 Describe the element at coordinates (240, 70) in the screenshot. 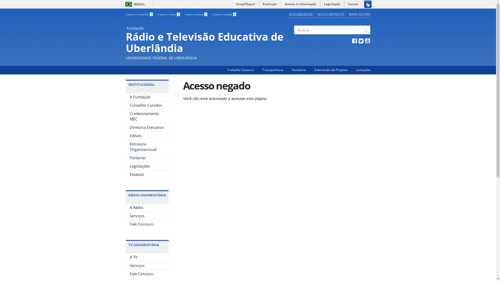

I see `Trabalhe Conosco` at that location.